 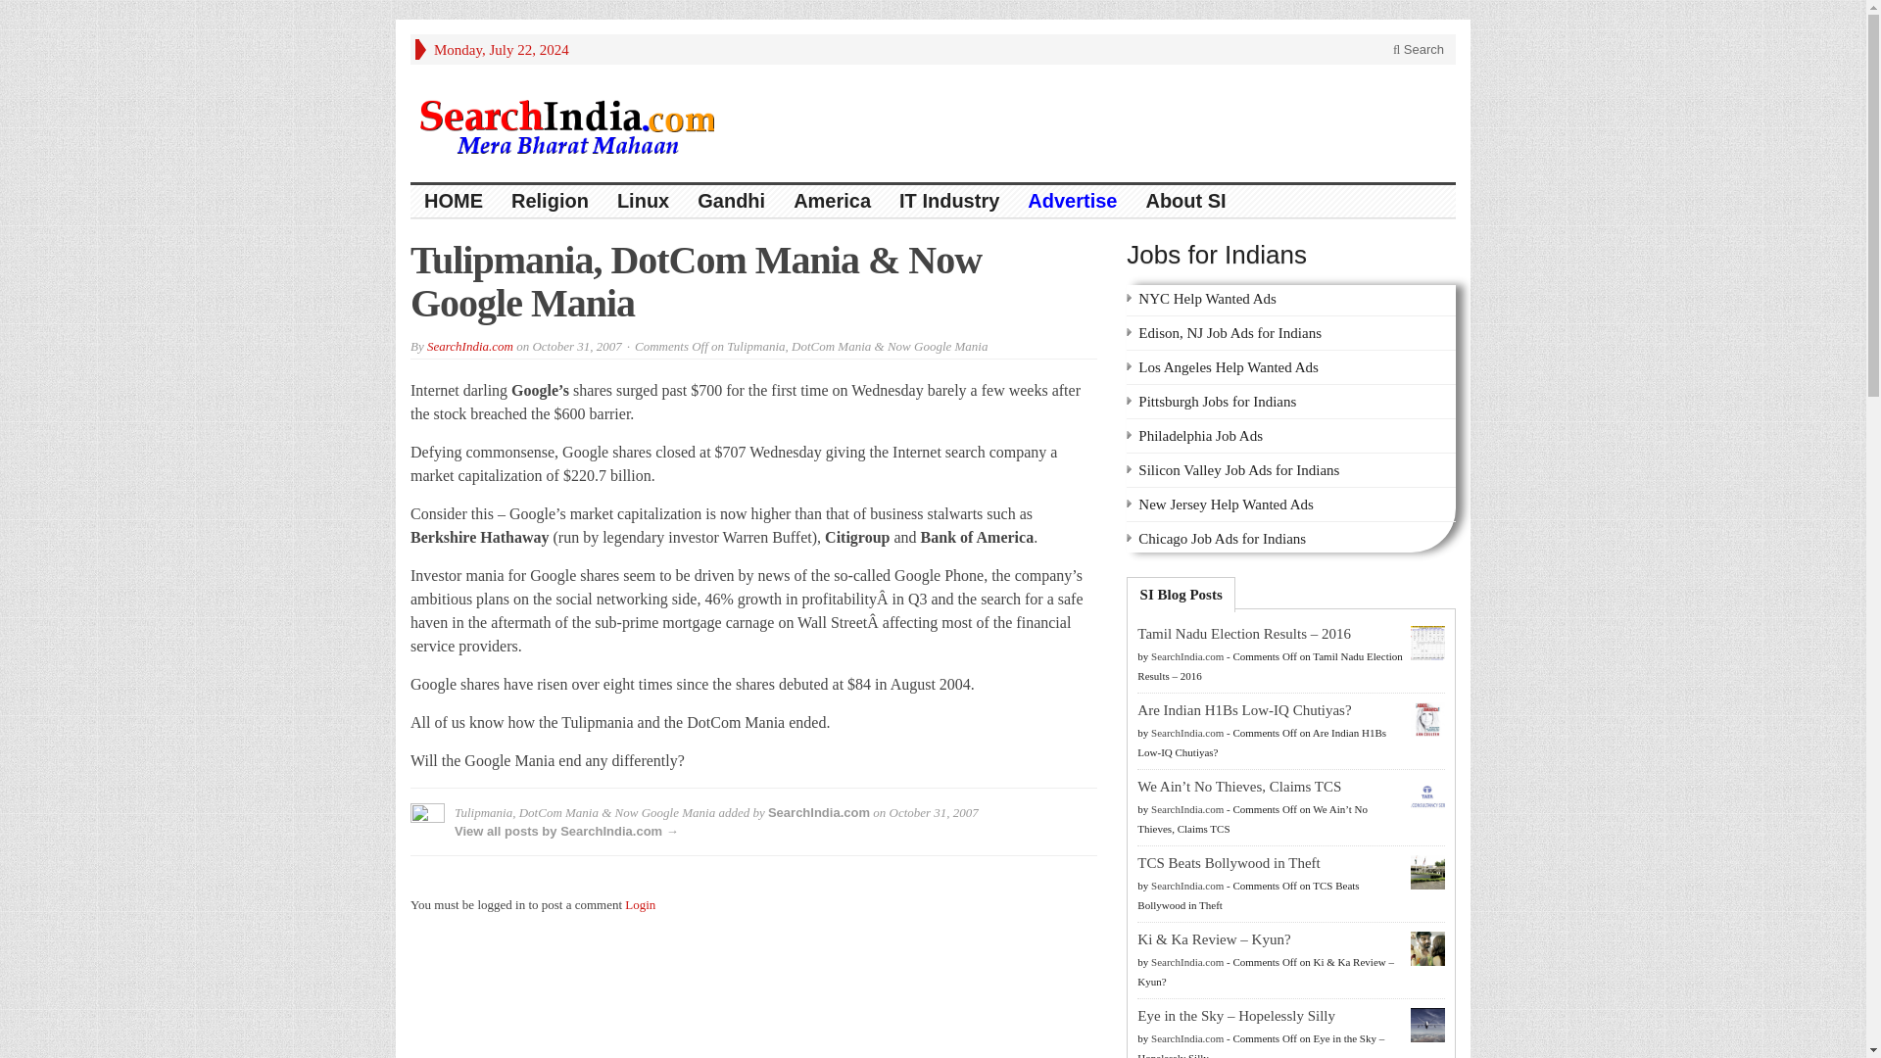 What do you see at coordinates (1187, 1038) in the screenshot?
I see `Posts by SearchIndia.com` at bounding box center [1187, 1038].